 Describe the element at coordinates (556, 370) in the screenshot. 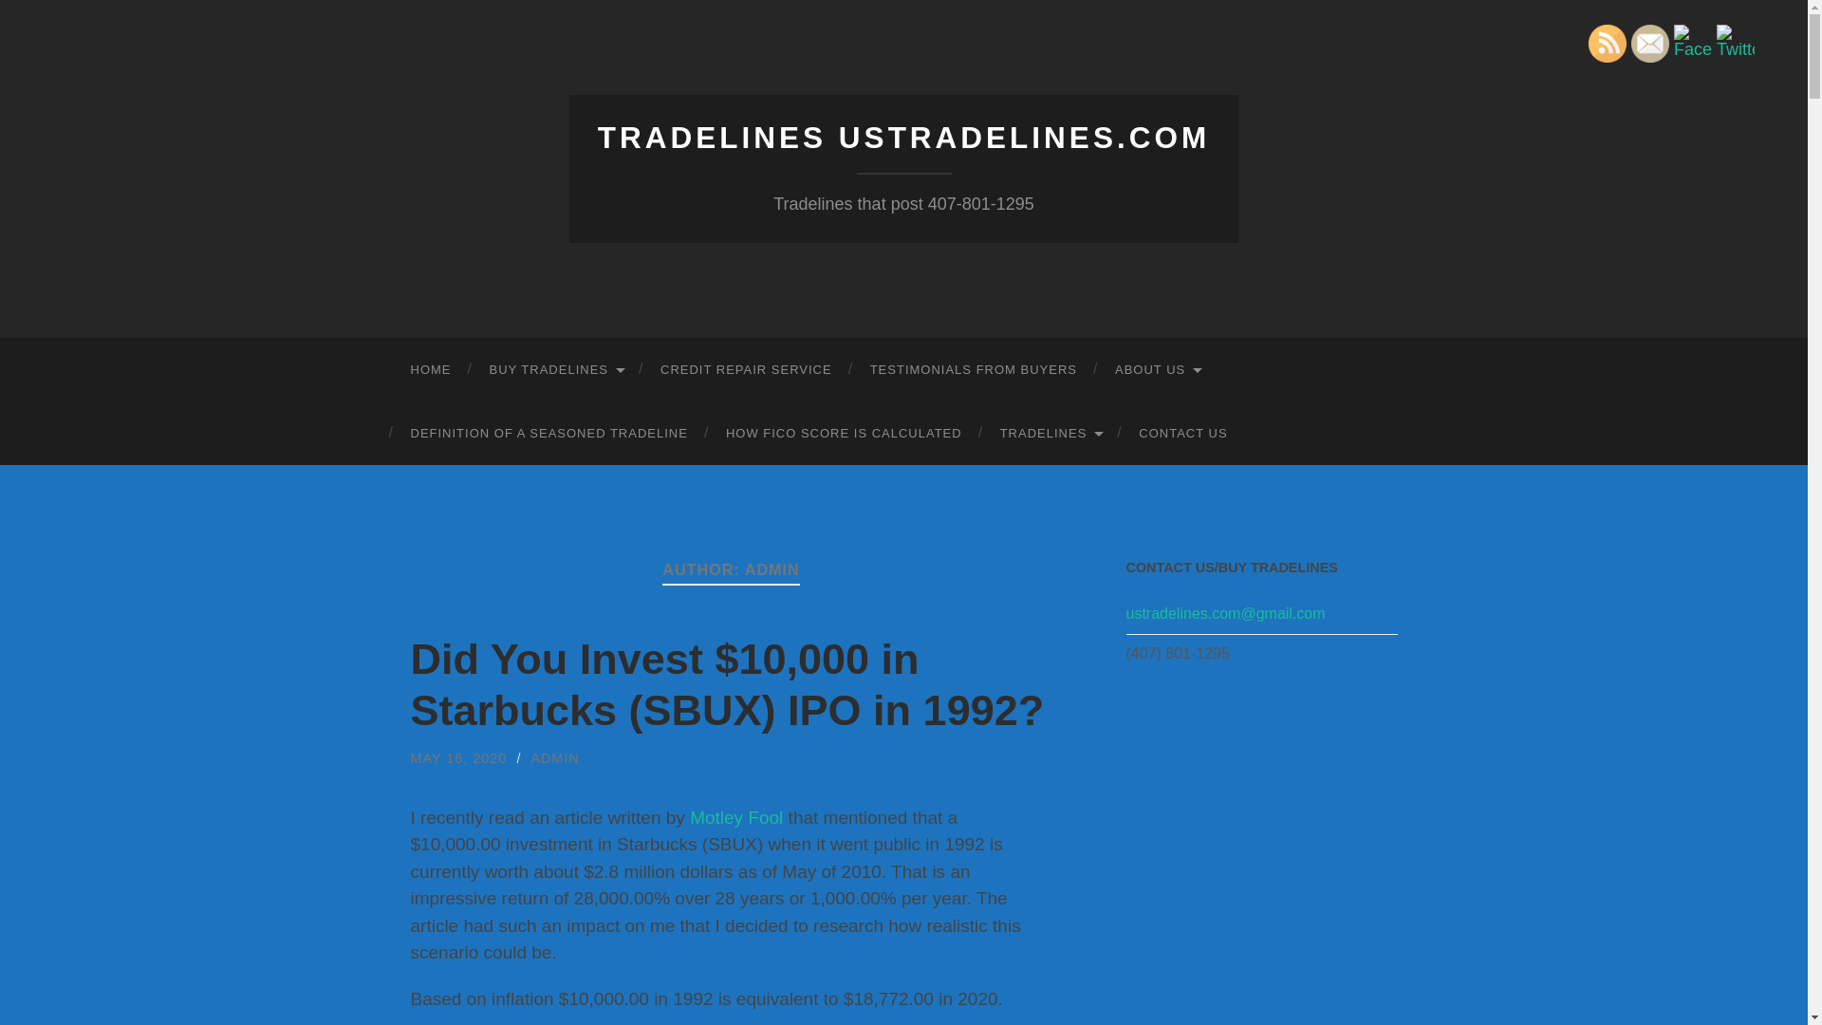

I see `BUY TRADELINES` at that location.